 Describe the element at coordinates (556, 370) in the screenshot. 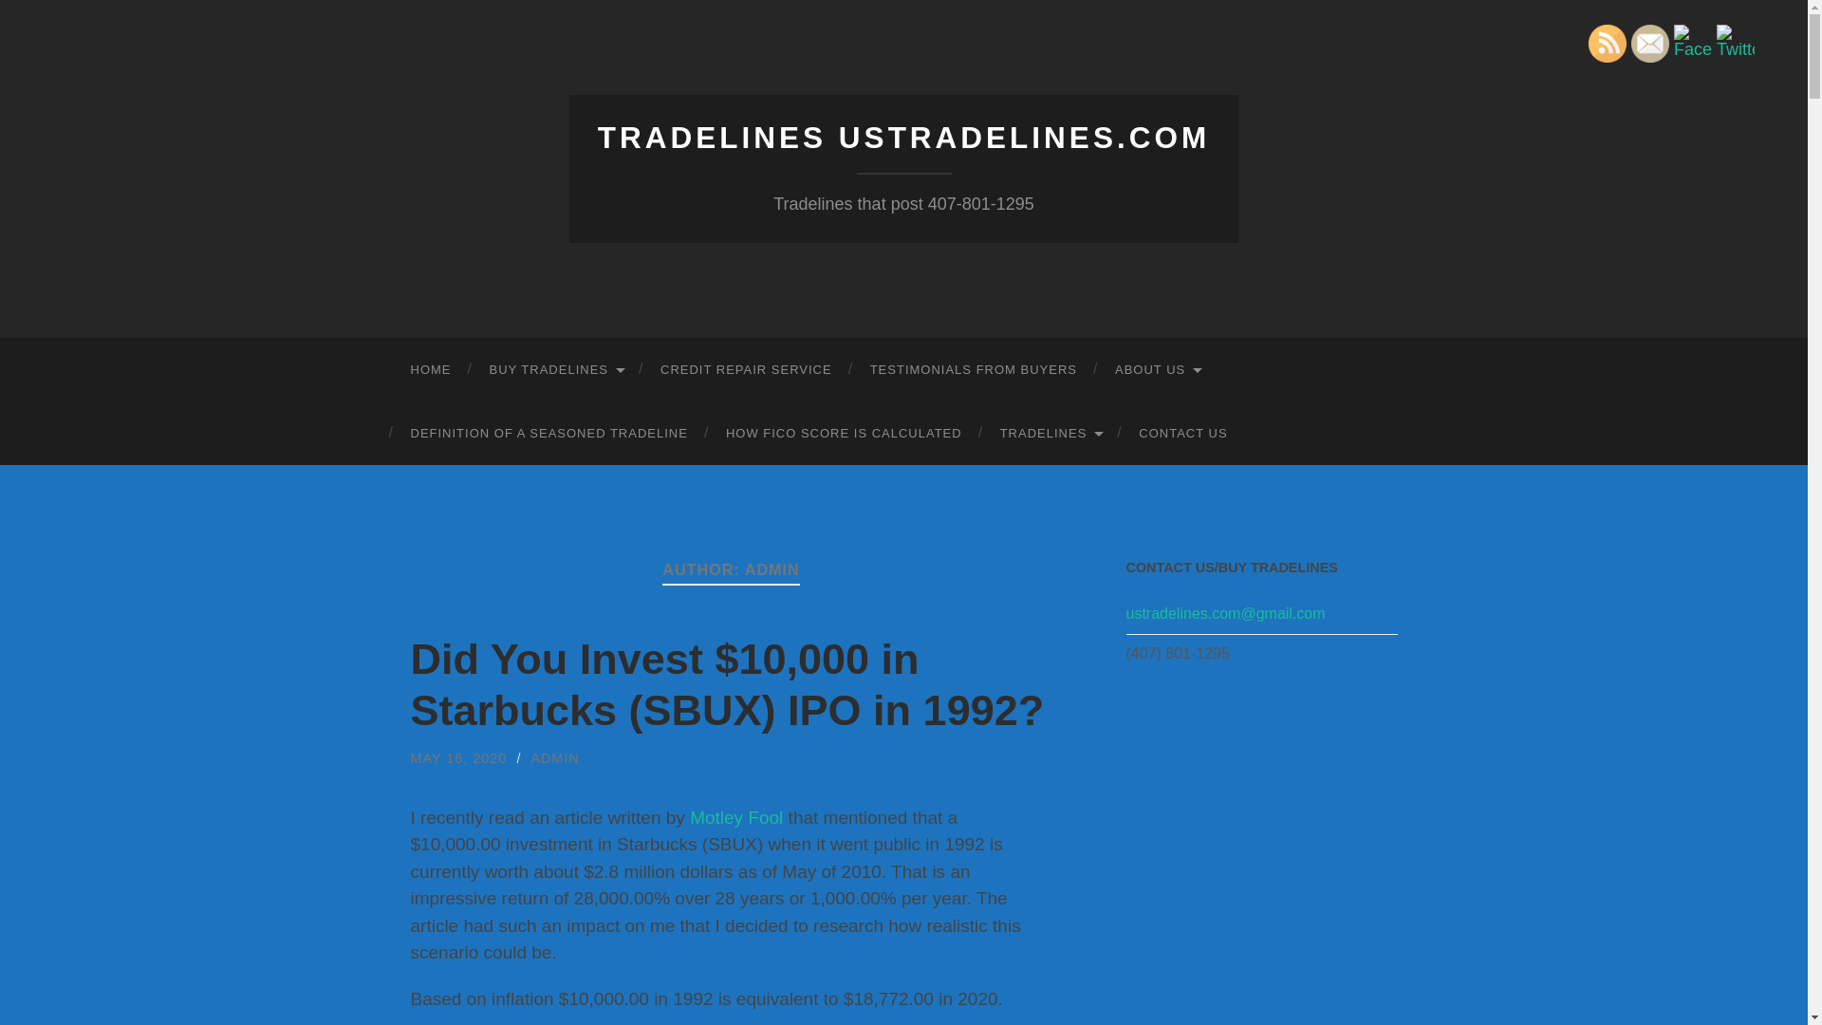

I see `BUY TRADELINES` at that location.